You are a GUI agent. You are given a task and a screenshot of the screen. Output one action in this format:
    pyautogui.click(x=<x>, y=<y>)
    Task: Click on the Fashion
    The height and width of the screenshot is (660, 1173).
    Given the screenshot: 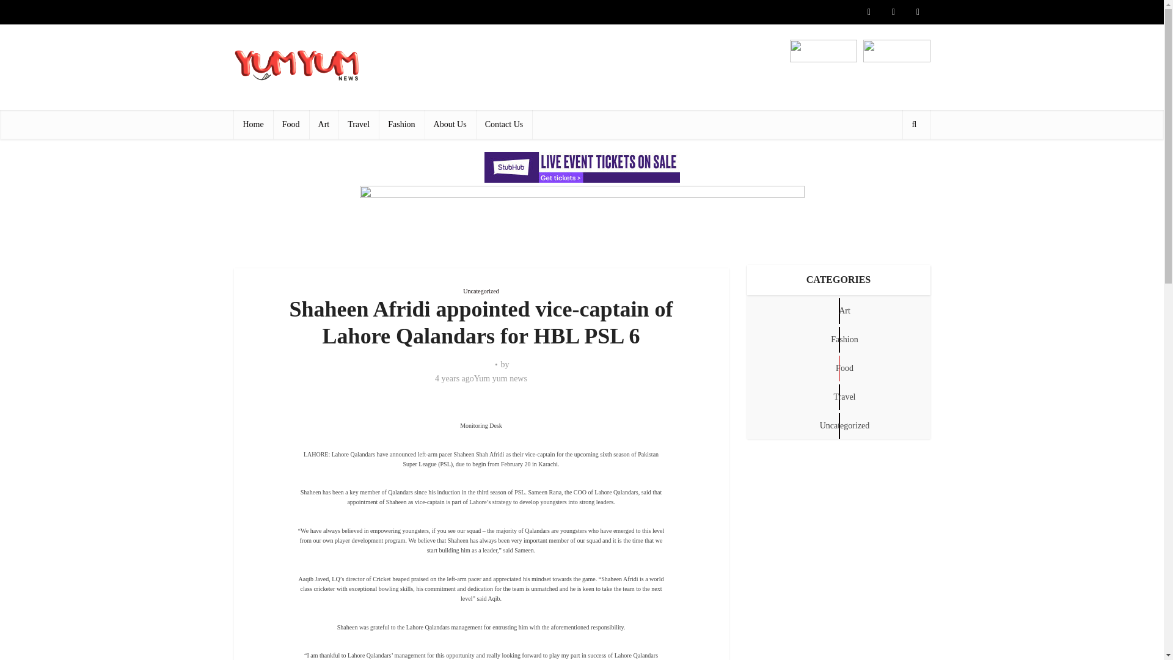 What is the action you would take?
    pyautogui.click(x=401, y=125)
    